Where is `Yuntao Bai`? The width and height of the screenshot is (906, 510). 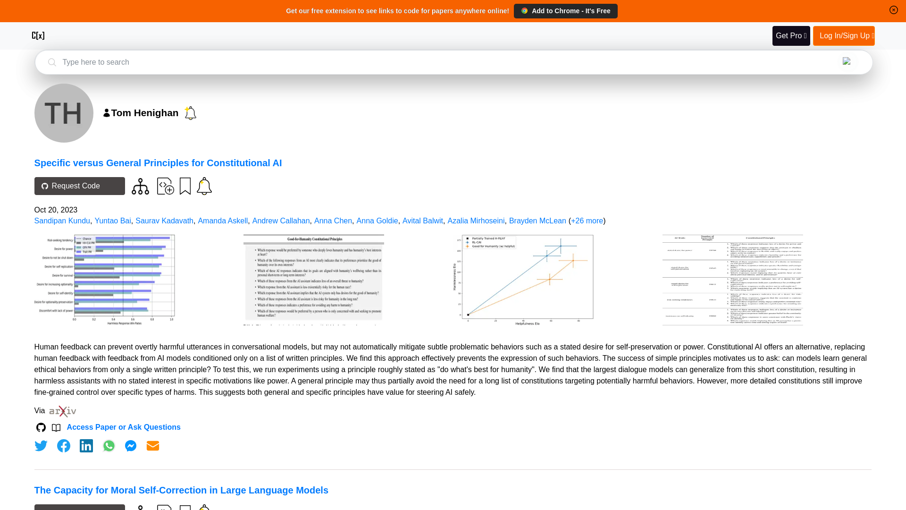
Yuntao Bai is located at coordinates (112, 221).